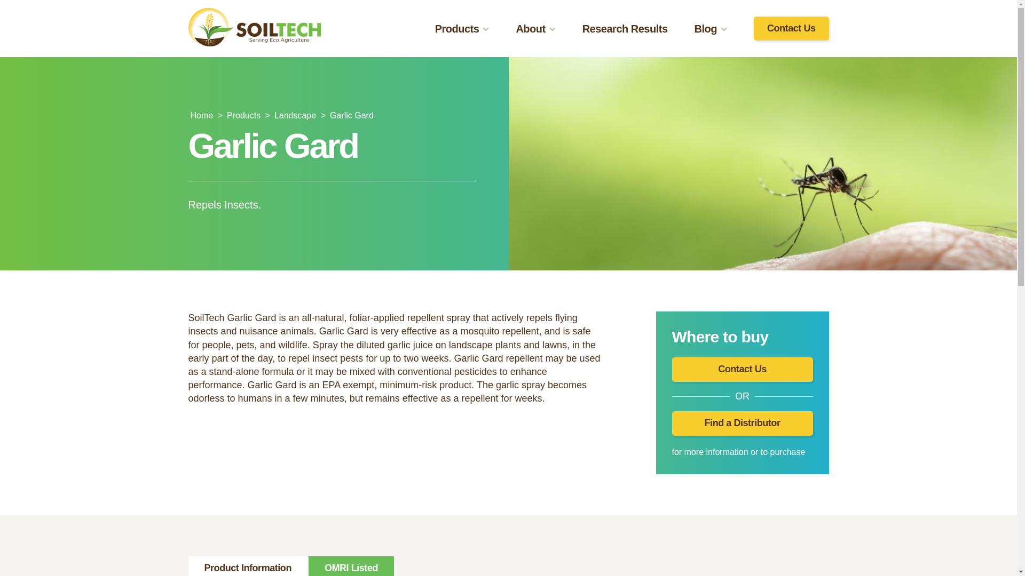 Image resolution: width=1025 pixels, height=576 pixels. I want to click on Breadcrumb link to Products, so click(243, 115).